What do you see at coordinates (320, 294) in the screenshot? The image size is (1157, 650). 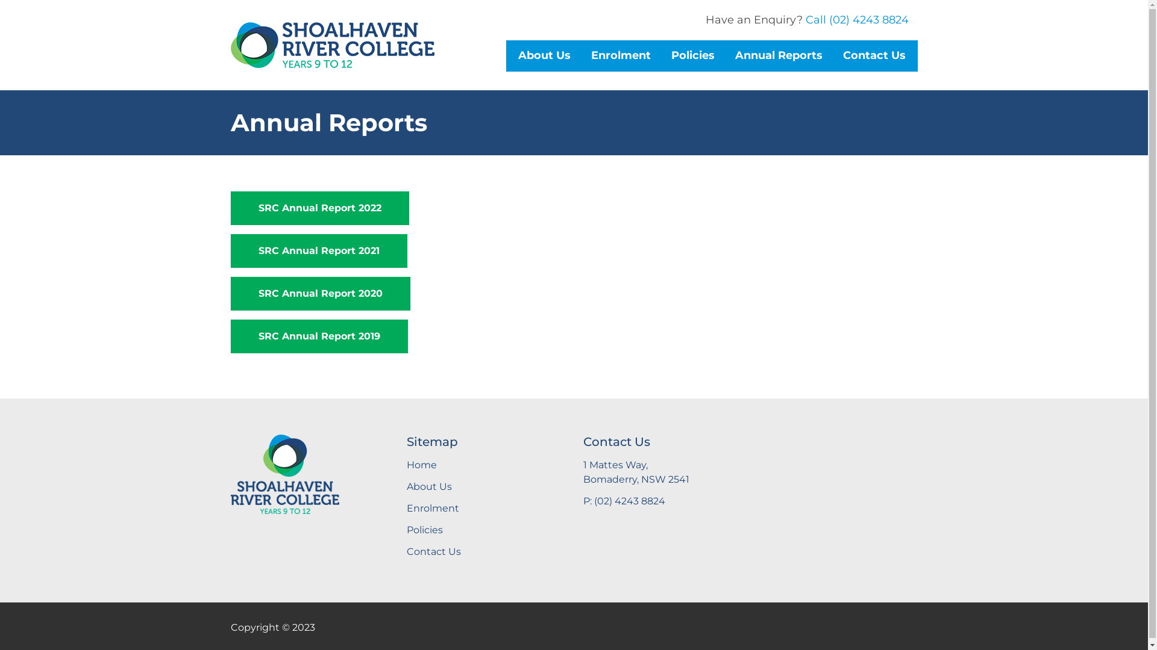 I see `SRC Annual Report 2020` at bounding box center [320, 294].